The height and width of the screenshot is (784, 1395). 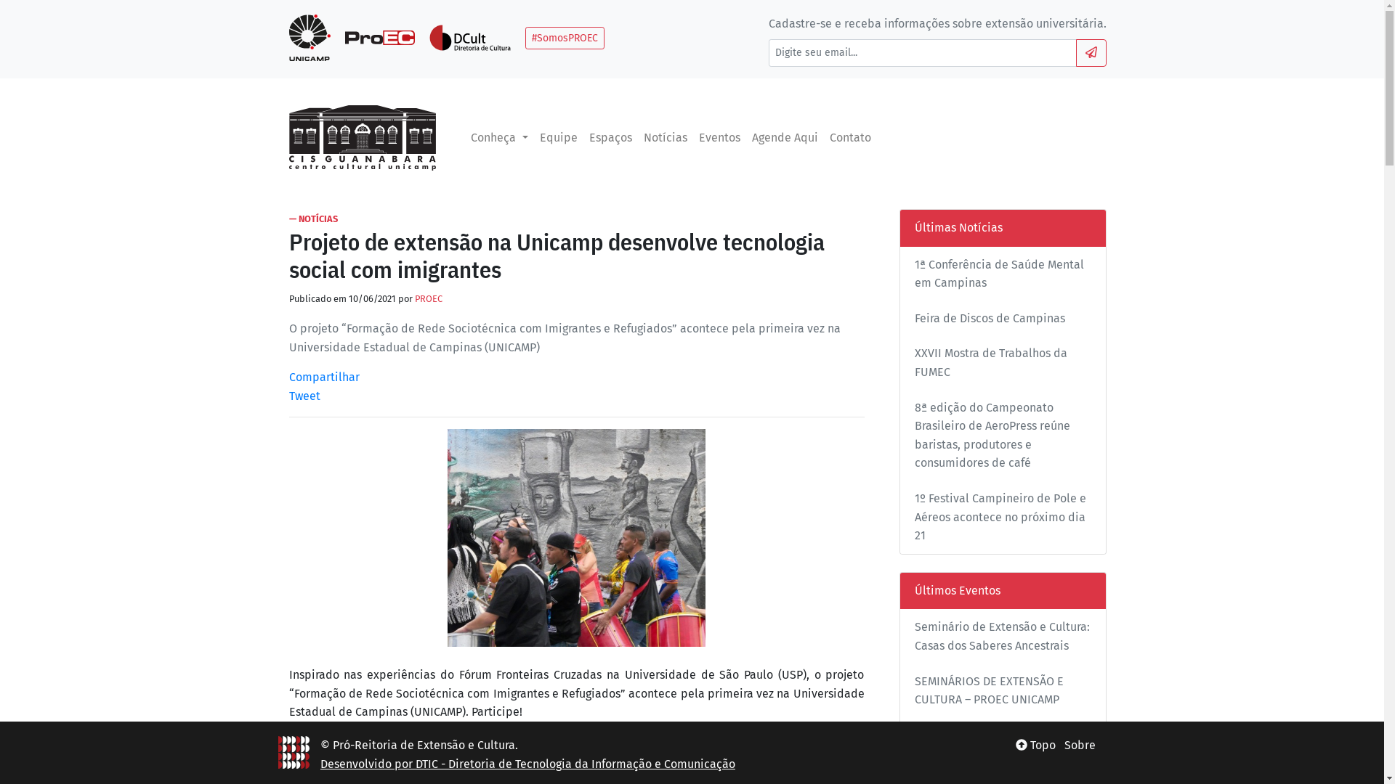 I want to click on Compartilhar, so click(x=324, y=377).